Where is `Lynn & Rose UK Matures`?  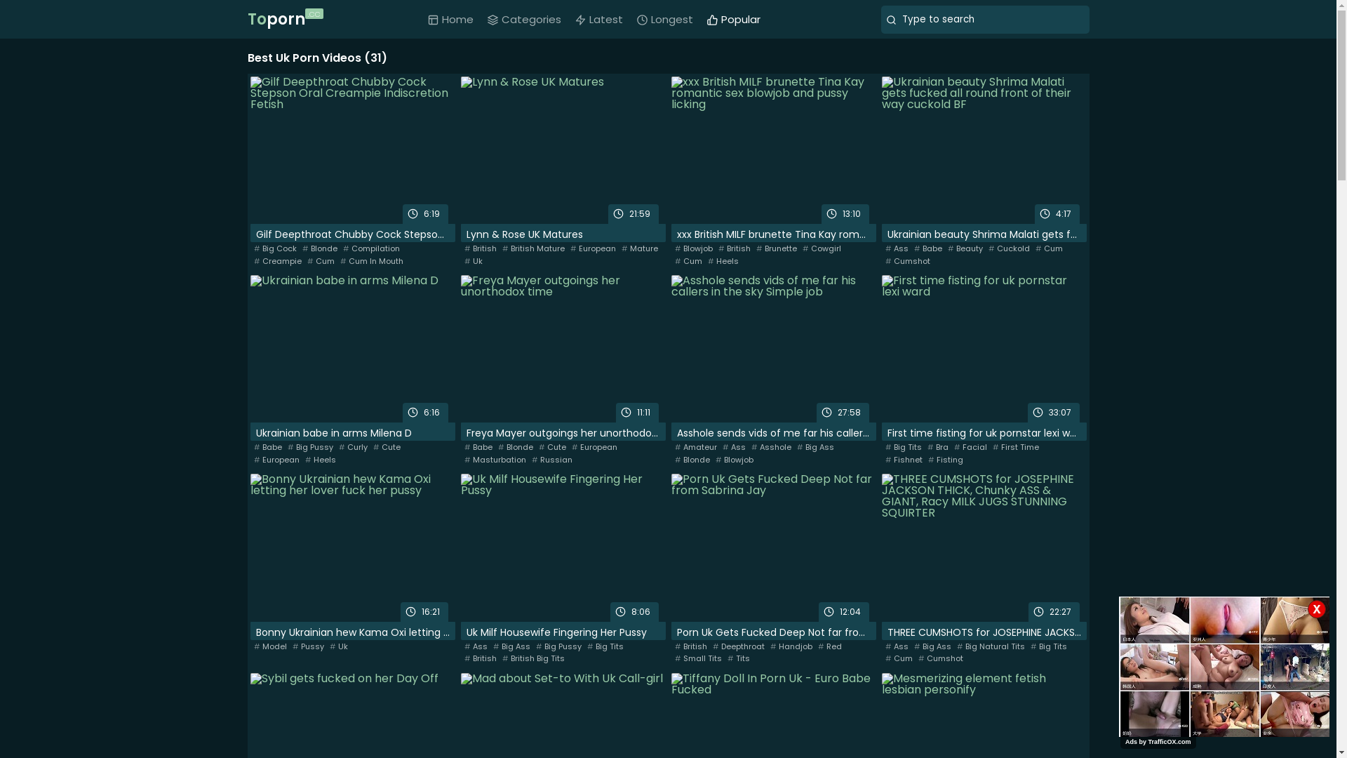
Lynn & Rose UK Matures is located at coordinates (563, 236).